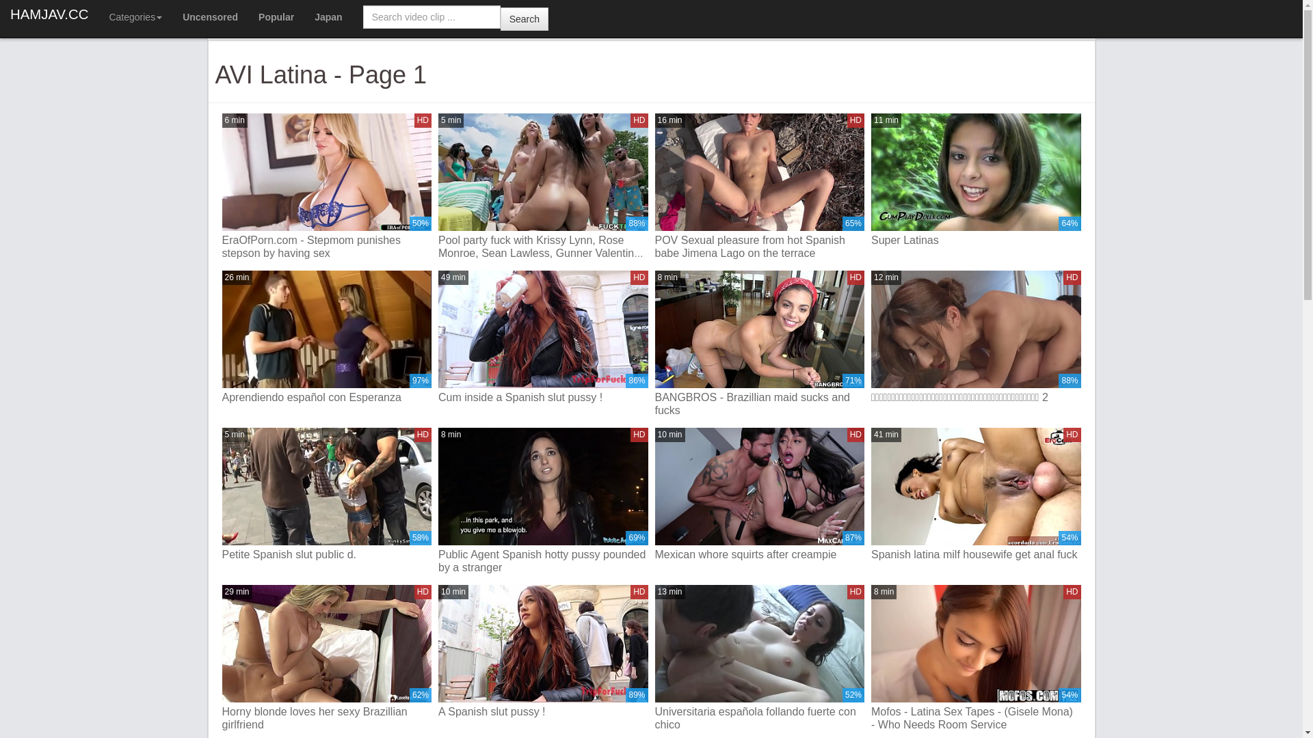 The width and height of the screenshot is (1313, 738). I want to click on HAMJAV.CC, so click(49, 14).